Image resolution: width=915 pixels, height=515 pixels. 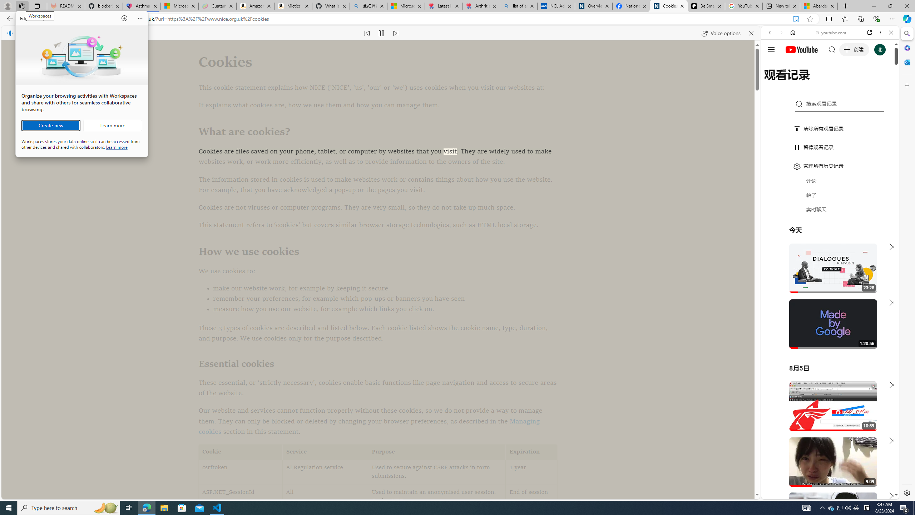 What do you see at coordinates (437, 452) in the screenshot?
I see `Read previous paragraph` at bounding box center [437, 452].